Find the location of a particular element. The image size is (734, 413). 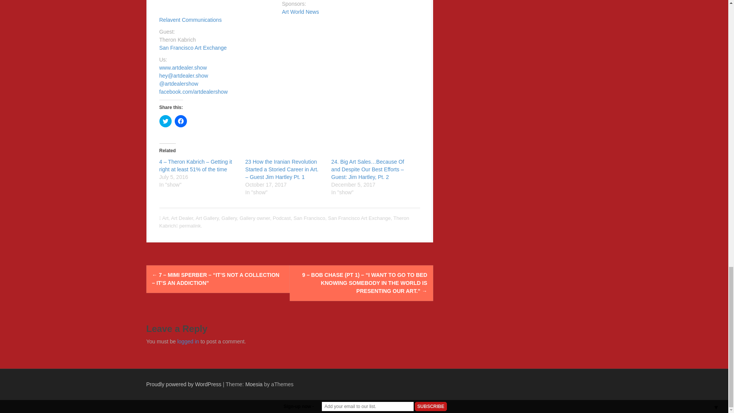

www.artdealer.show is located at coordinates (183, 67).